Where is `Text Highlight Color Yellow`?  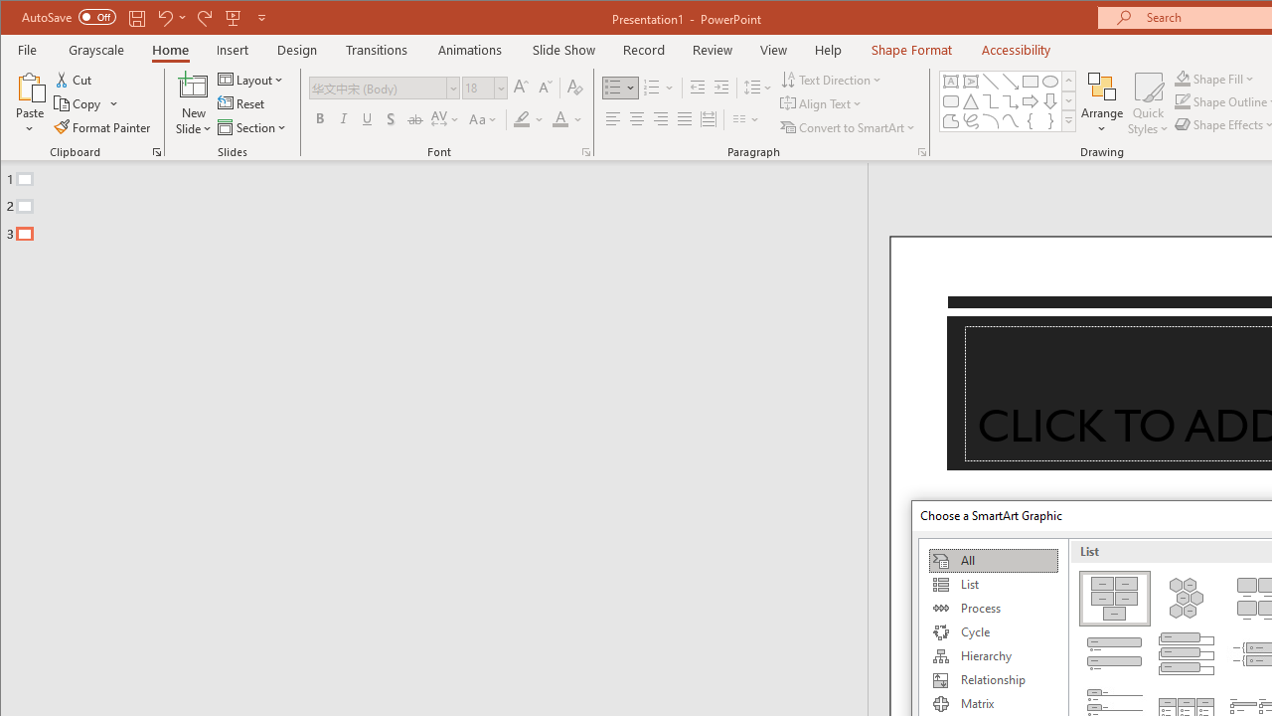
Text Highlight Color Yellow is located at coordinates (522, 119).